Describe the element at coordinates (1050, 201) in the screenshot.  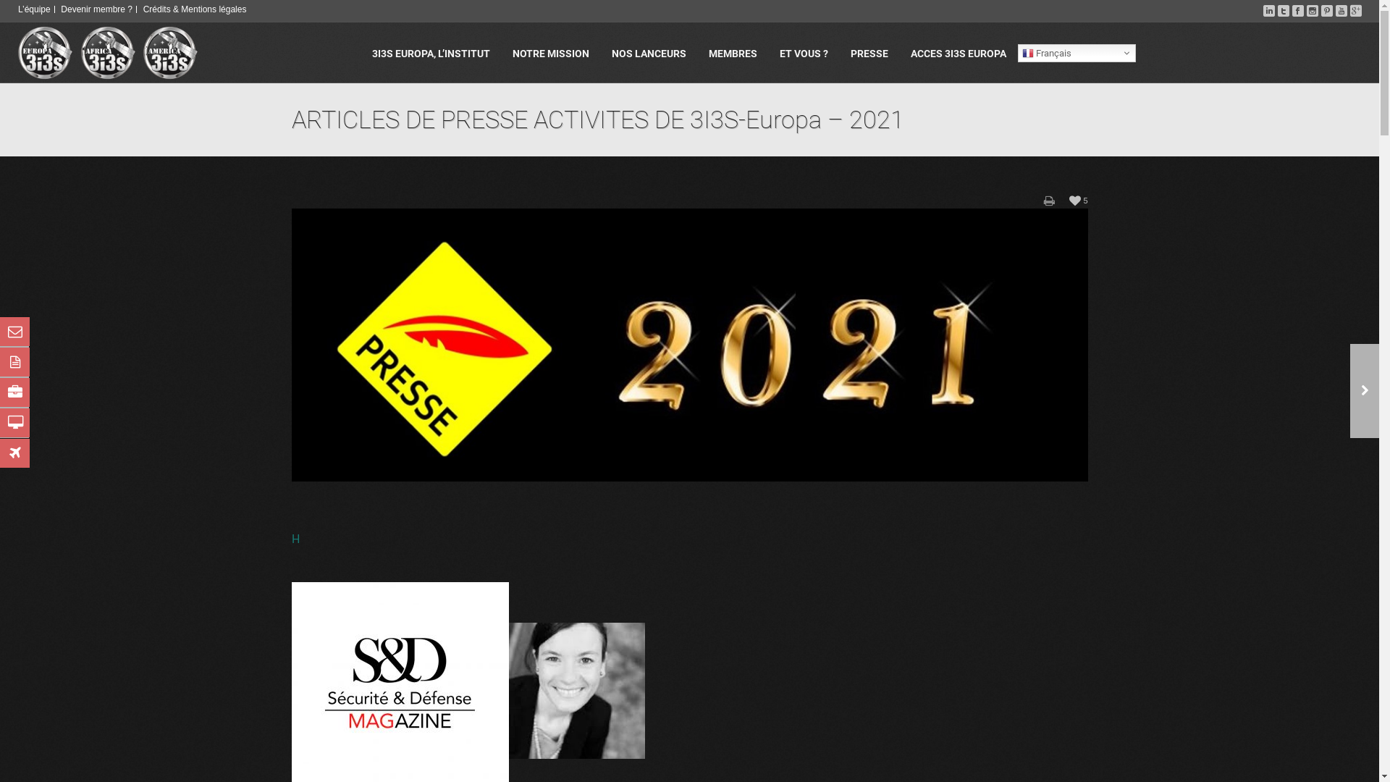
I see `Print` at that location.